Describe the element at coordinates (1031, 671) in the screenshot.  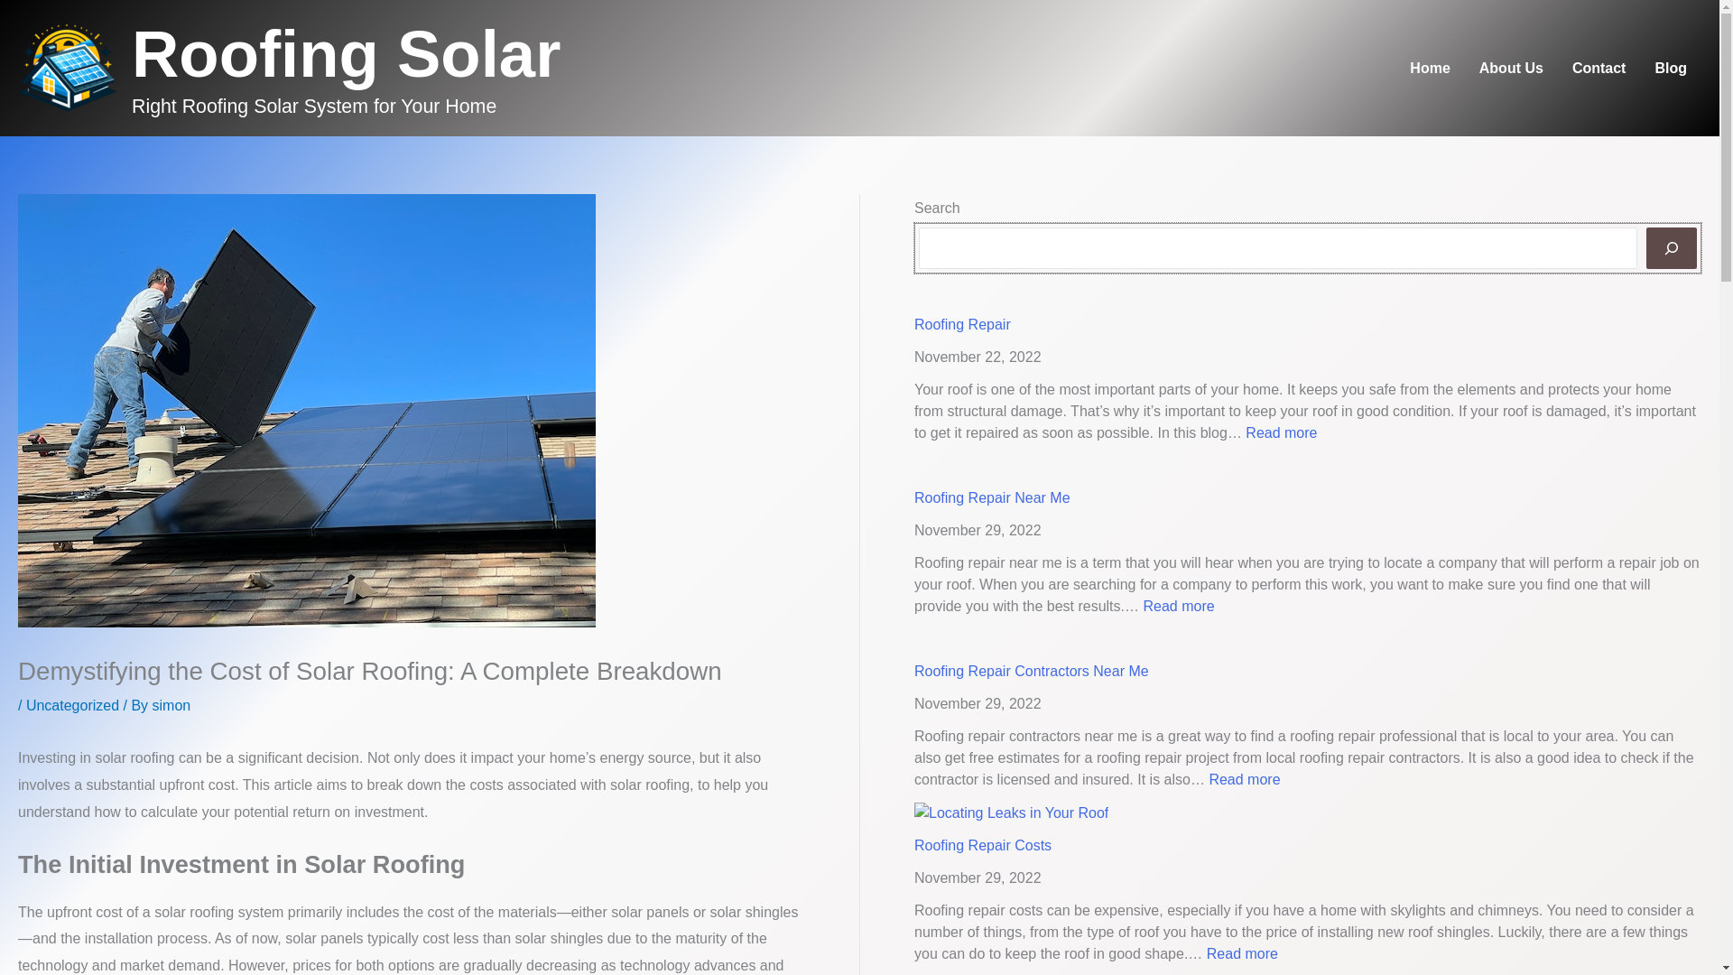
I see `simon` at that location.